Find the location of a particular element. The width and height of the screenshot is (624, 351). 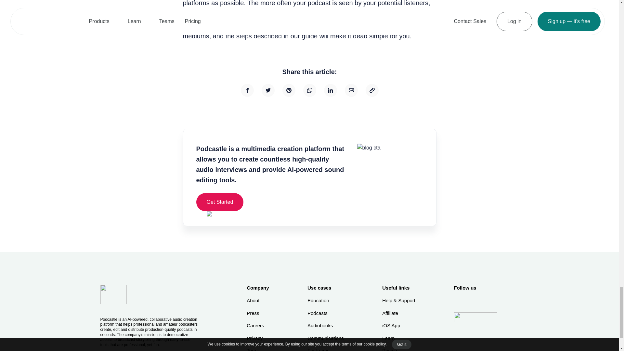

Share on Linkedin is located at coordinates (330, 90).